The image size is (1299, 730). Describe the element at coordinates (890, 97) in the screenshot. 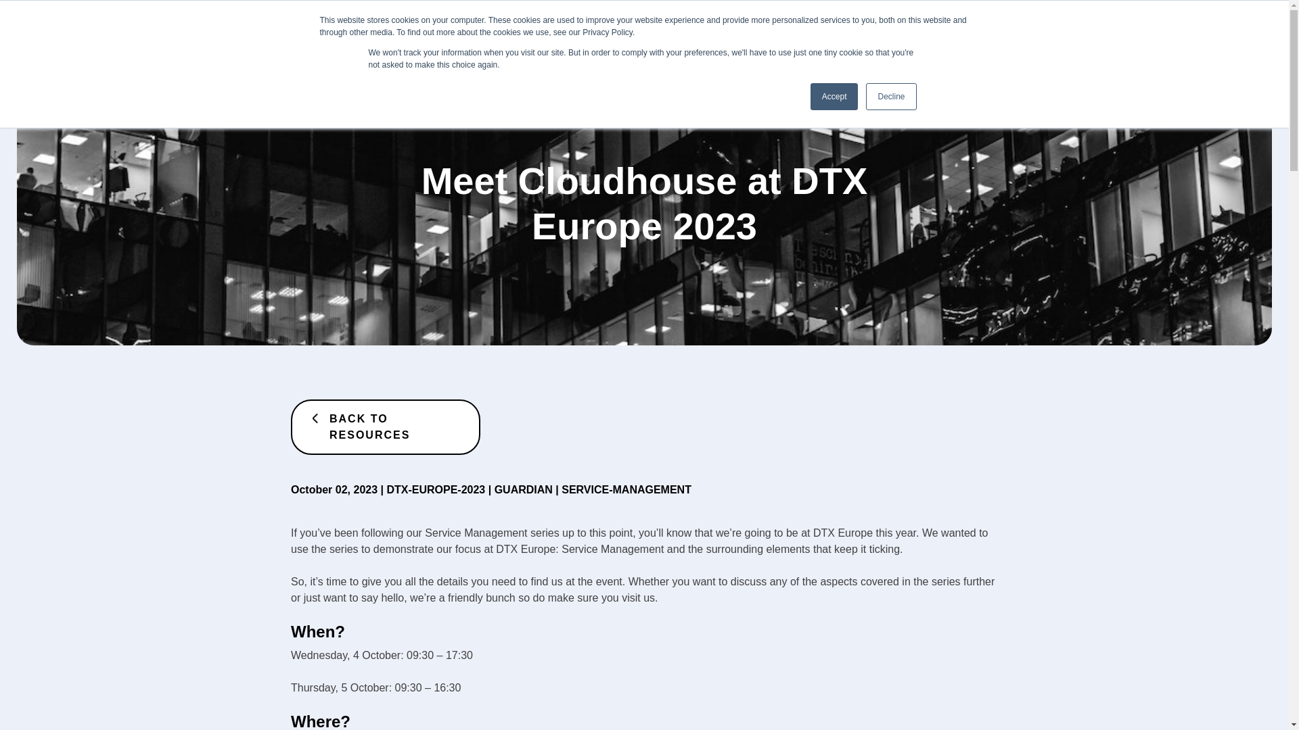

I see `Decline` at that location.